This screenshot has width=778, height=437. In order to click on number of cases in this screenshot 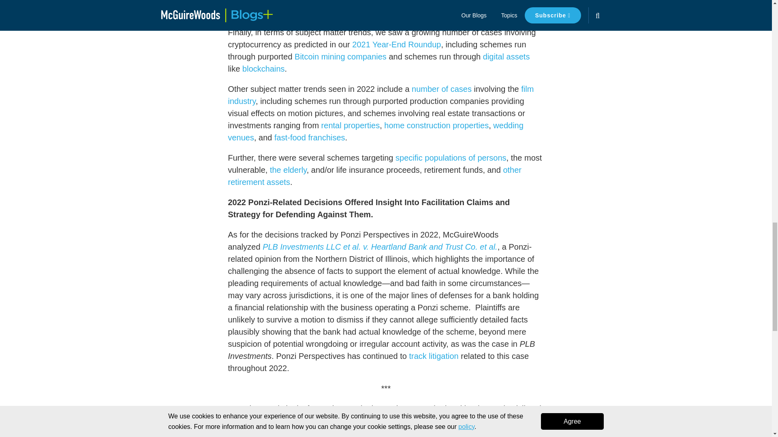, I will do `click(441, 89)`.